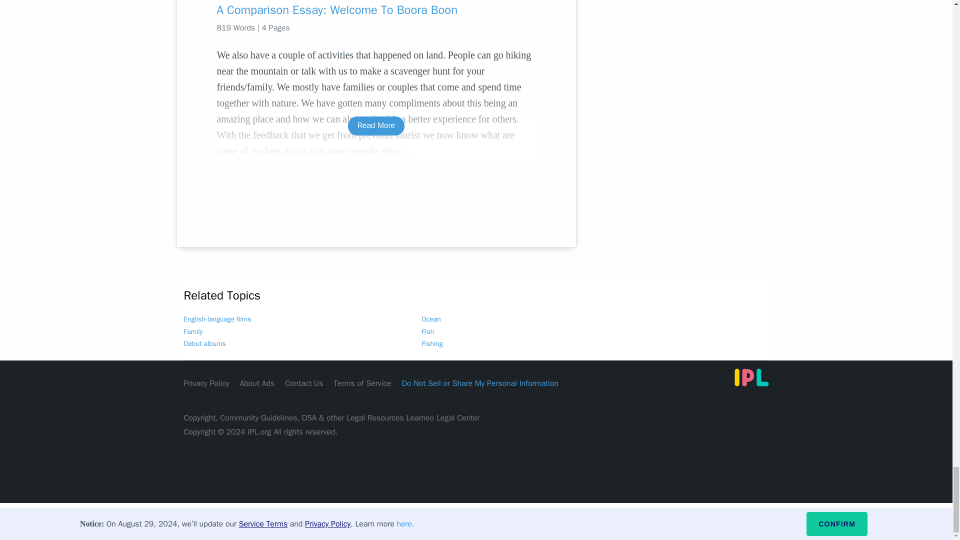  I want to click on Terms of Service, so click(362, 383).